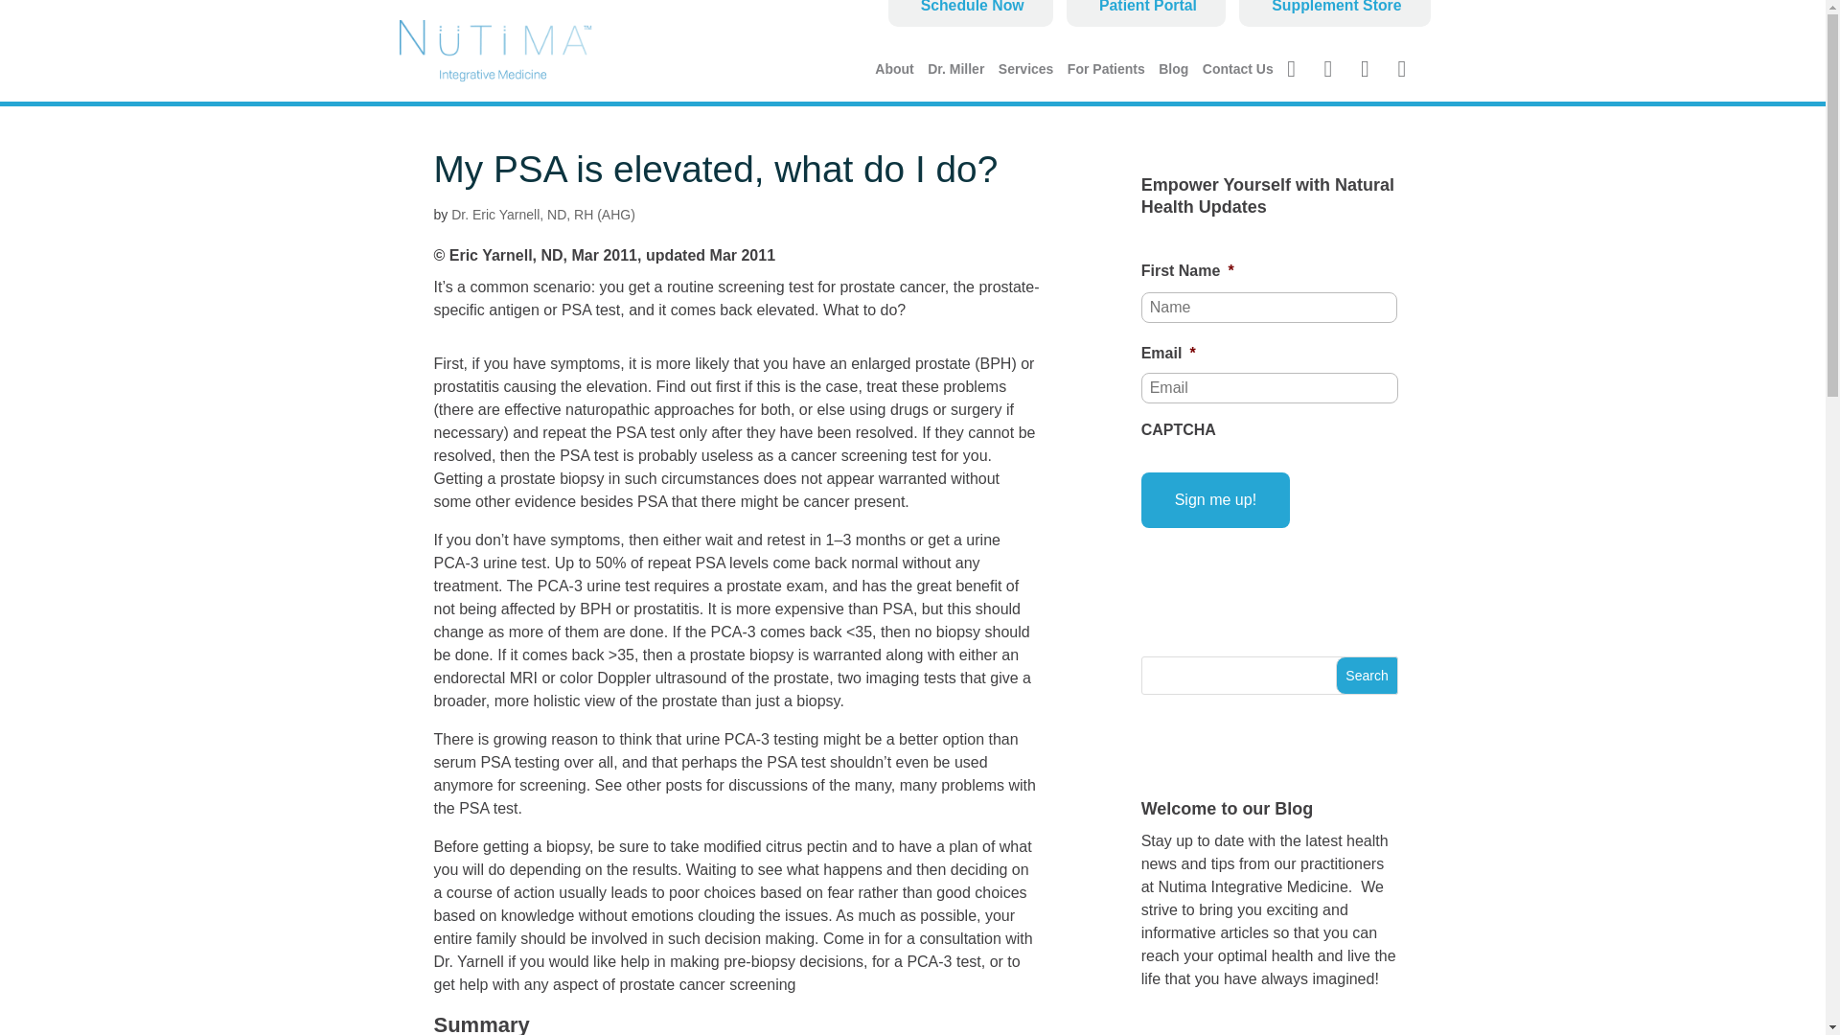 The image size is (1840, 1035). I want to click on For Patients, so click(1106, 80).